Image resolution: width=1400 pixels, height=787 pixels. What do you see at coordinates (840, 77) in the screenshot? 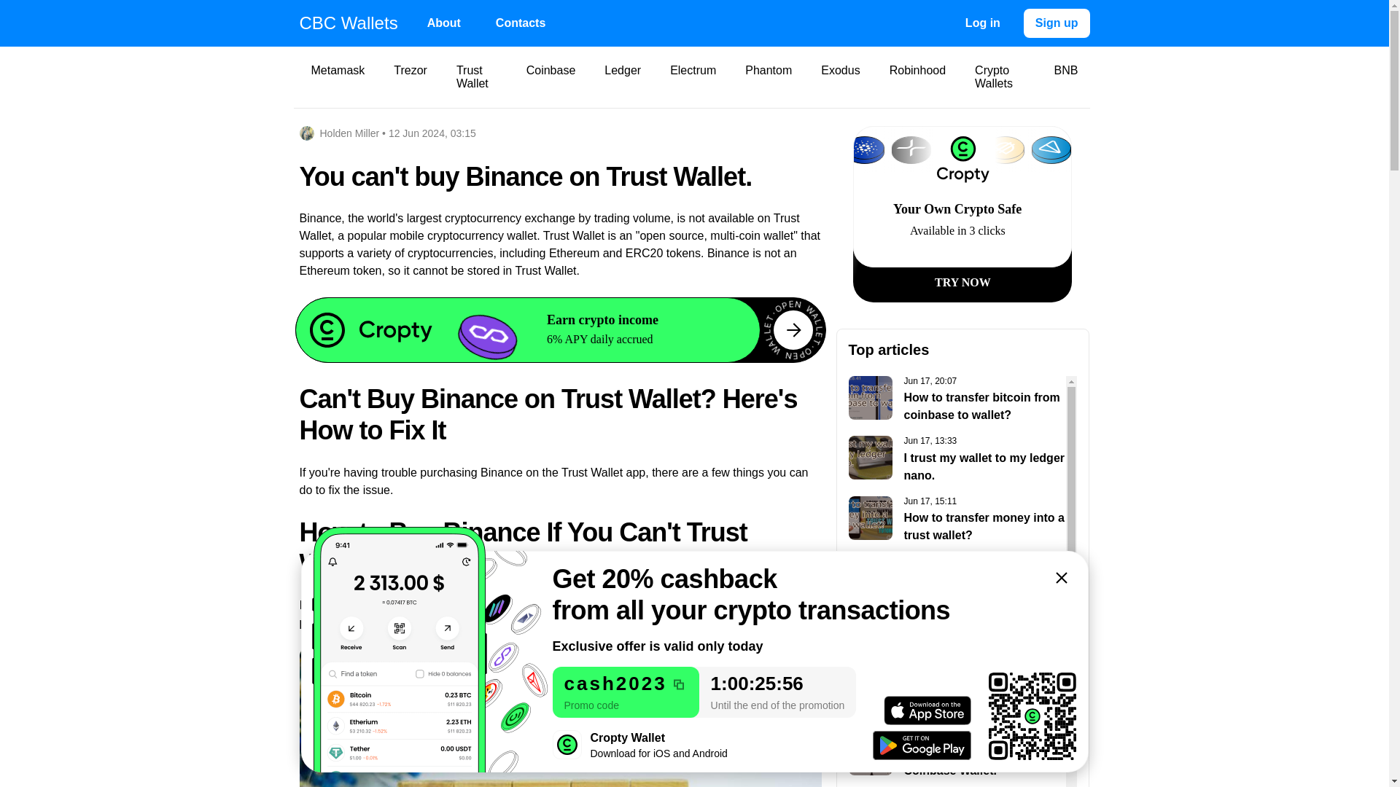
I see `Trezor` at bounding box center [840, 77].